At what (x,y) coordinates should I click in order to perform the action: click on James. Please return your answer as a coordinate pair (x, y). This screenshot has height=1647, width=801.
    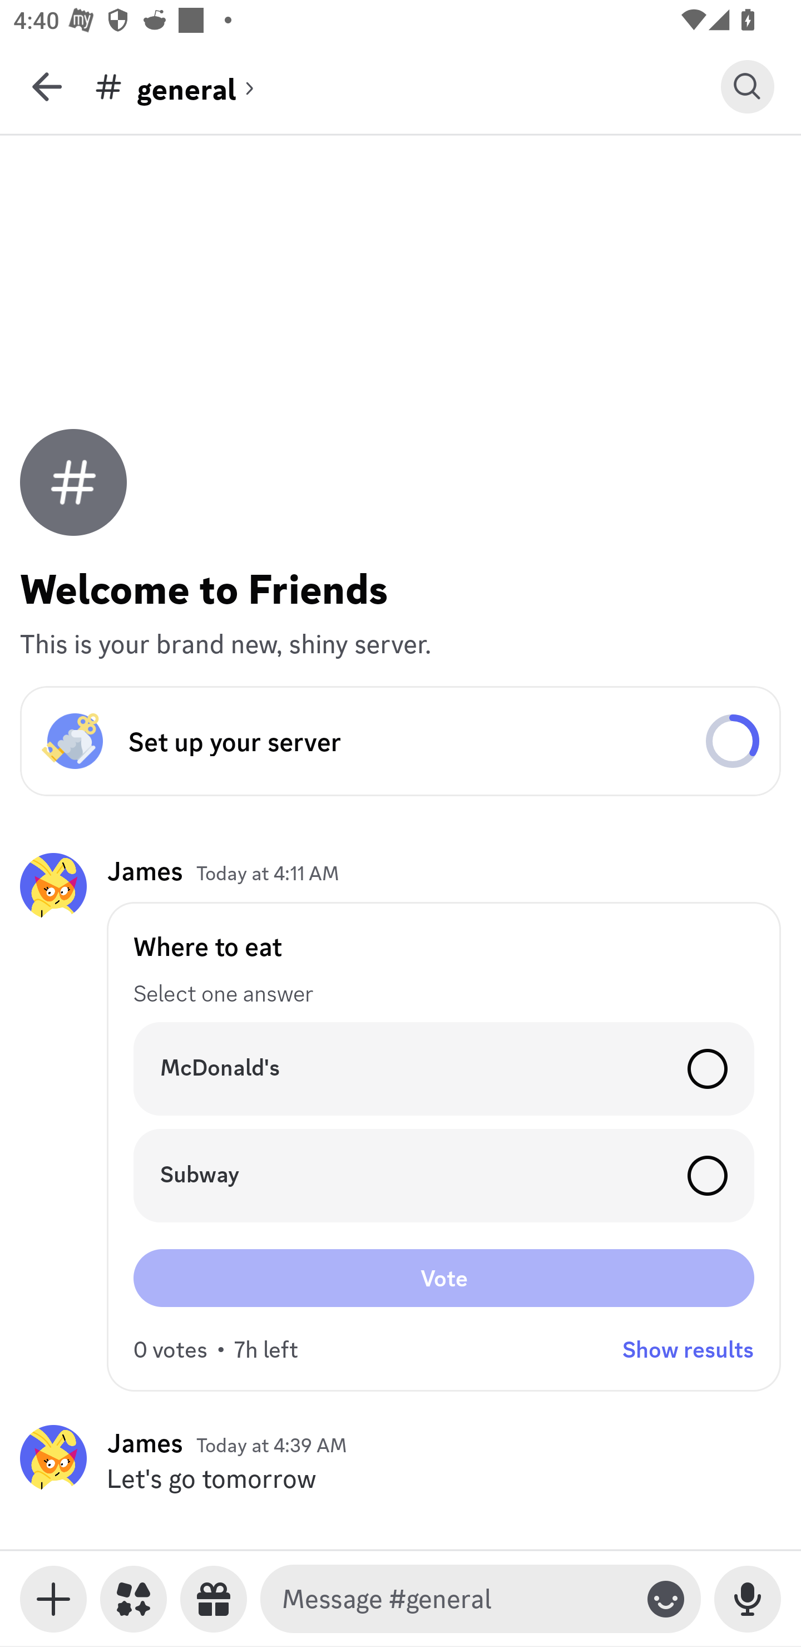
    Looking at the image, I should click on (145, 871).